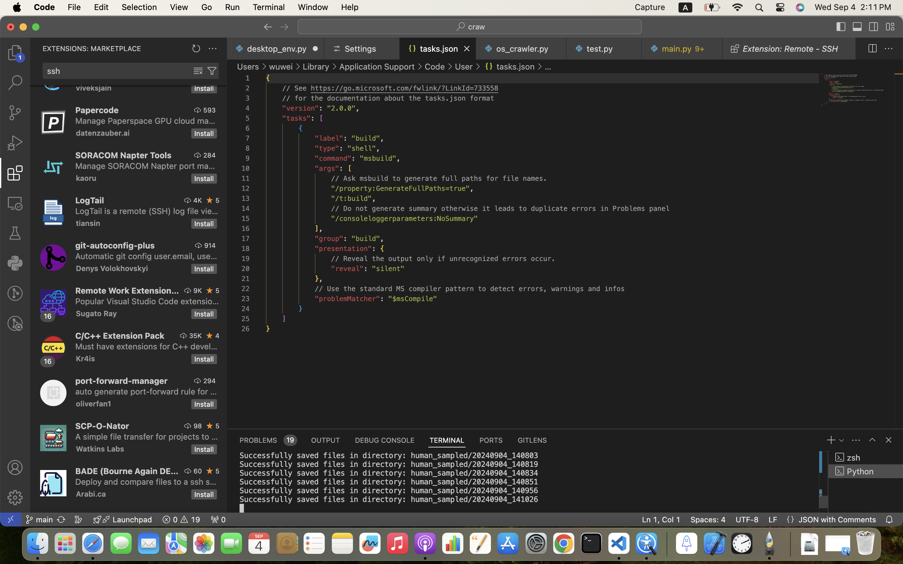 This screenshot has height=564, width=903. What do you see at coordinates (97, 110) in the screenshot?
I see `Papercode` at bounding box center [97, 110].